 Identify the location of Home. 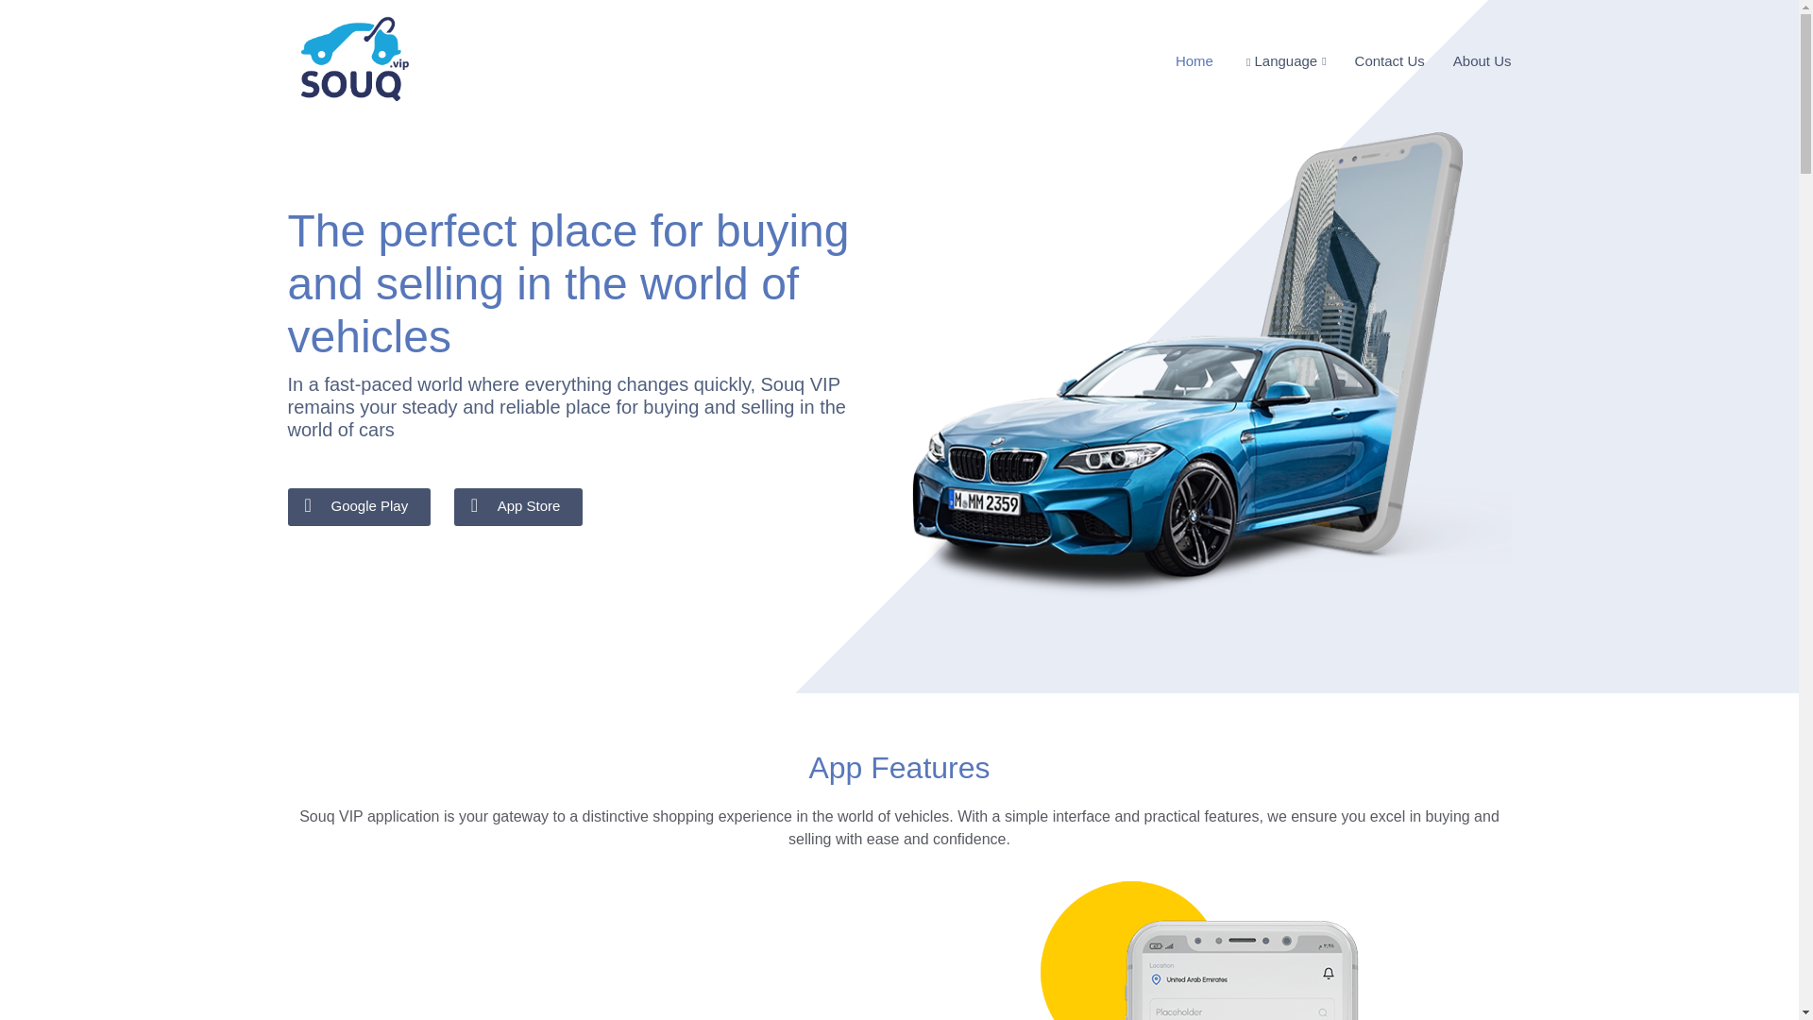
(1180, 62).